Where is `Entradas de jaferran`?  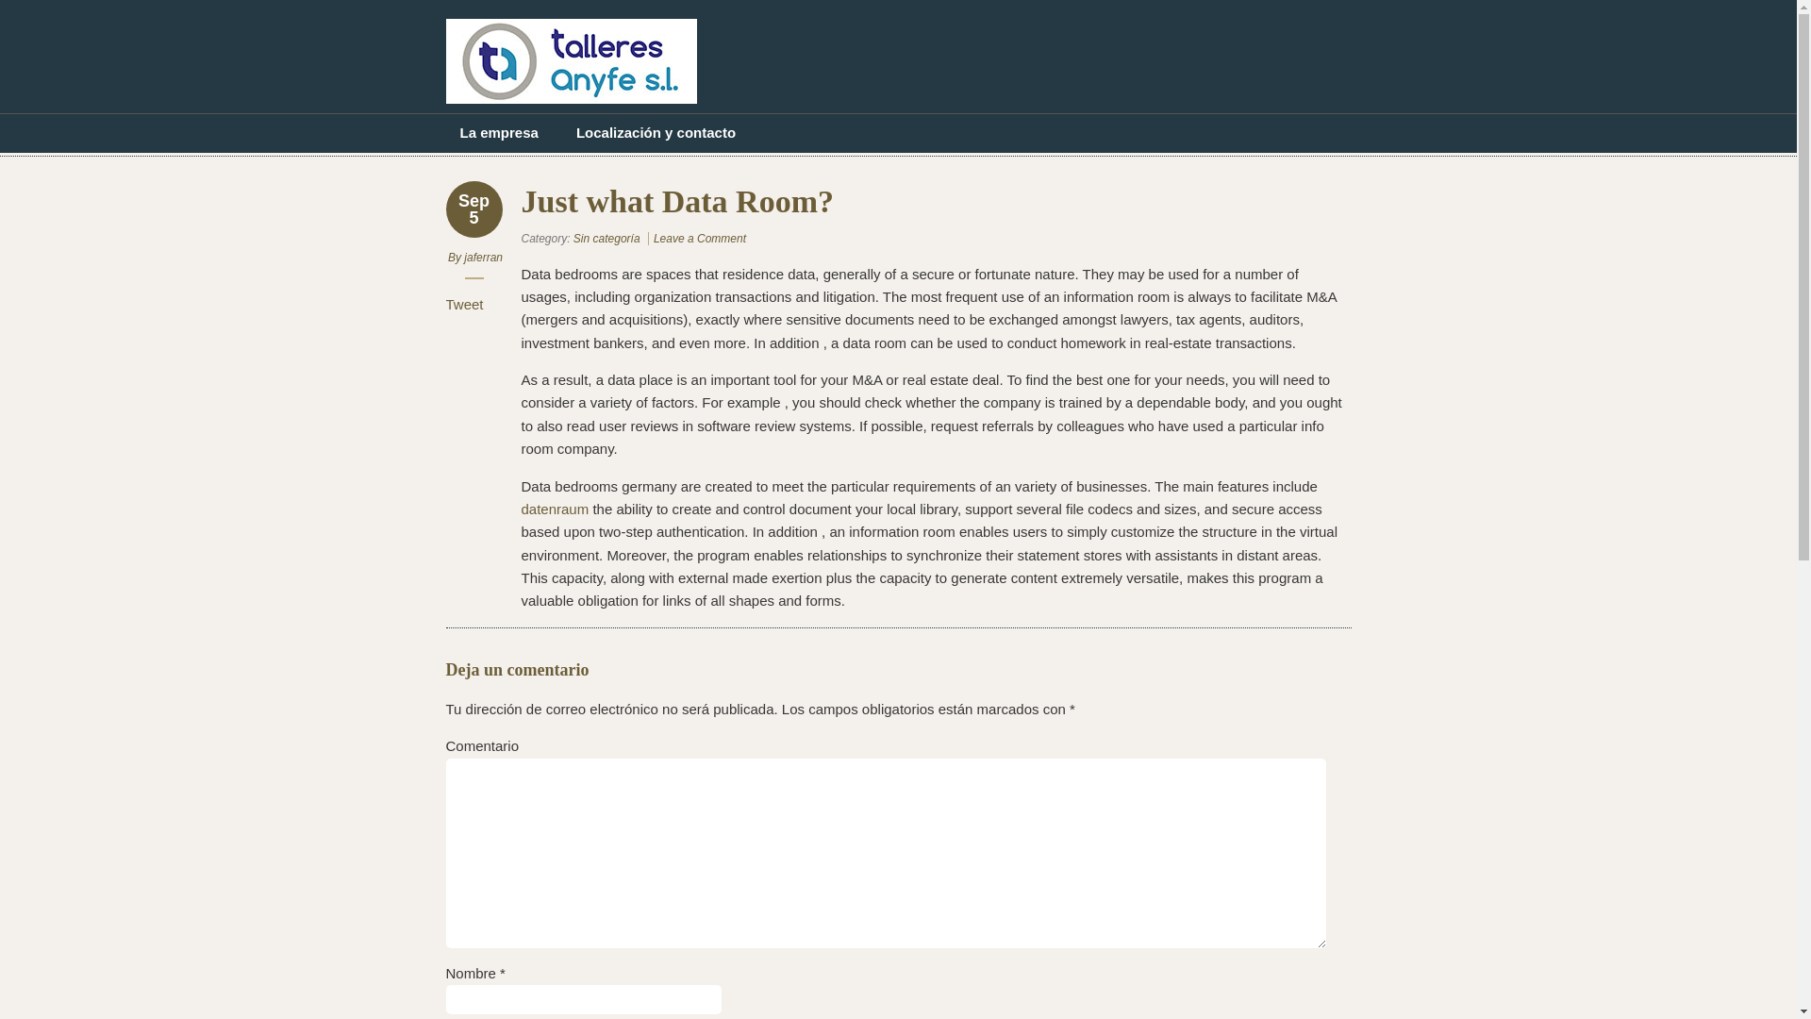
Entradas de jaferran is located at coordinates (483, 257).